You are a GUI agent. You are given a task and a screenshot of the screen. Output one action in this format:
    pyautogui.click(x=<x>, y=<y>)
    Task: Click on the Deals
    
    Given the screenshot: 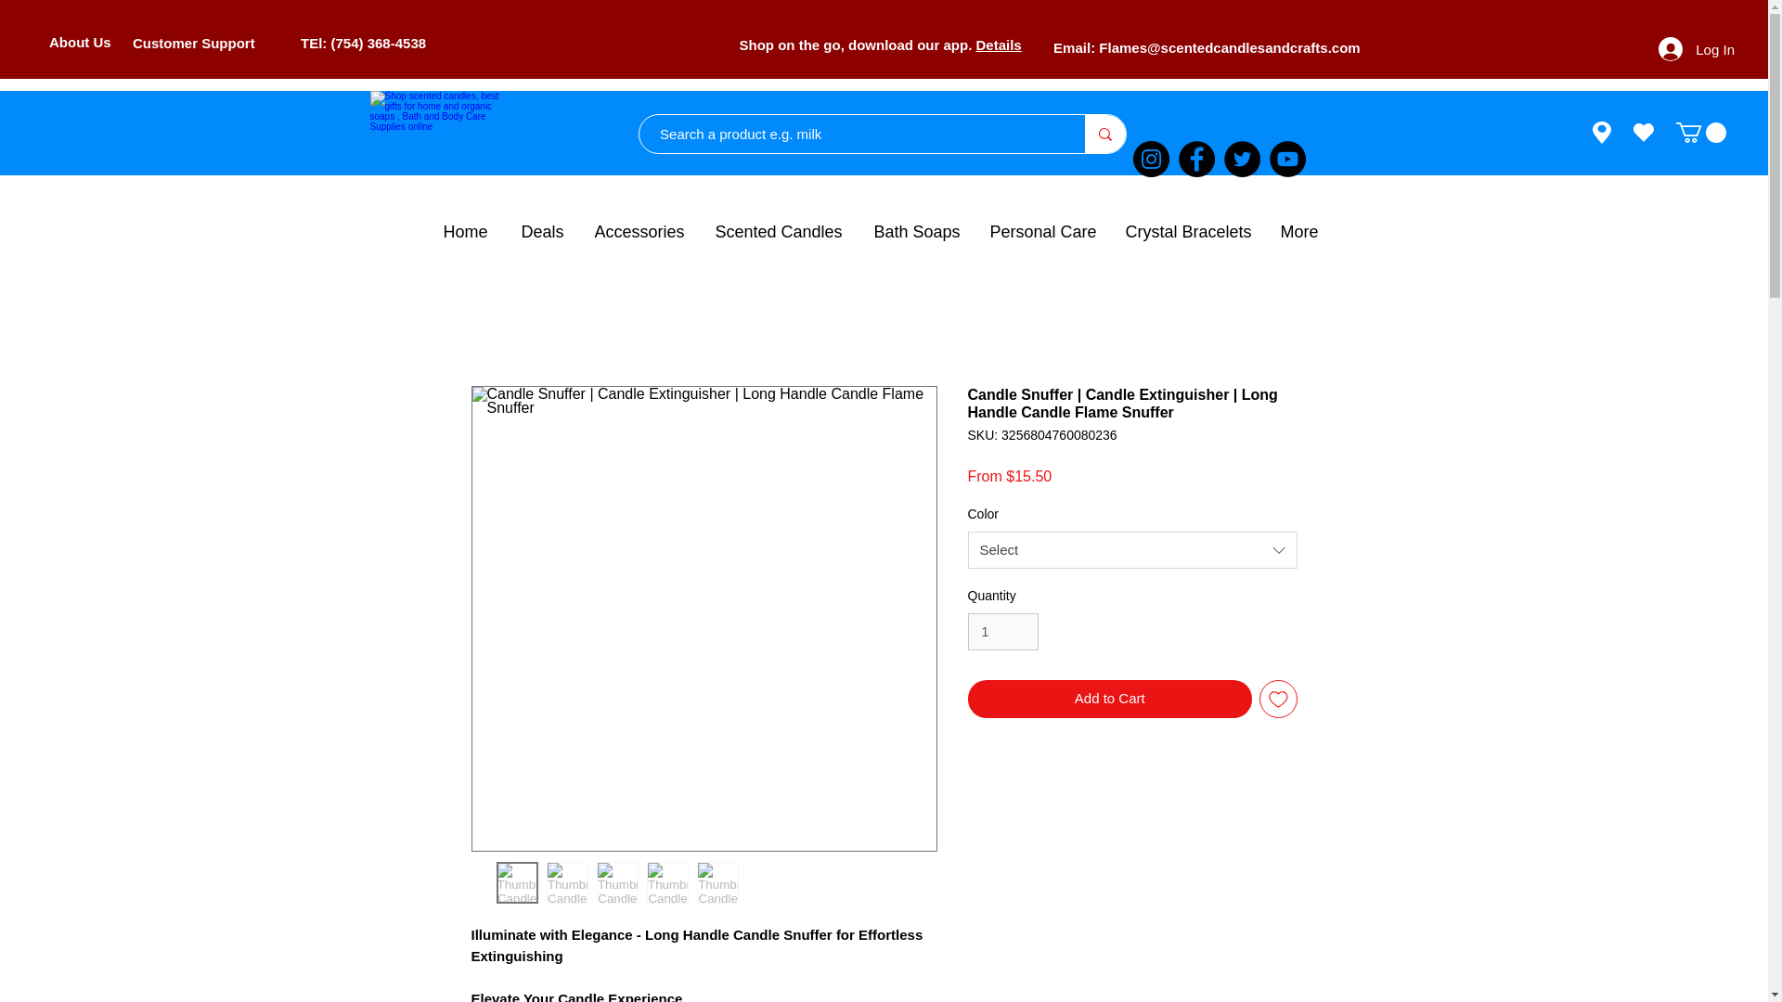 What is the action you would take?
    pyautogui.click(x=543, y=232)
    